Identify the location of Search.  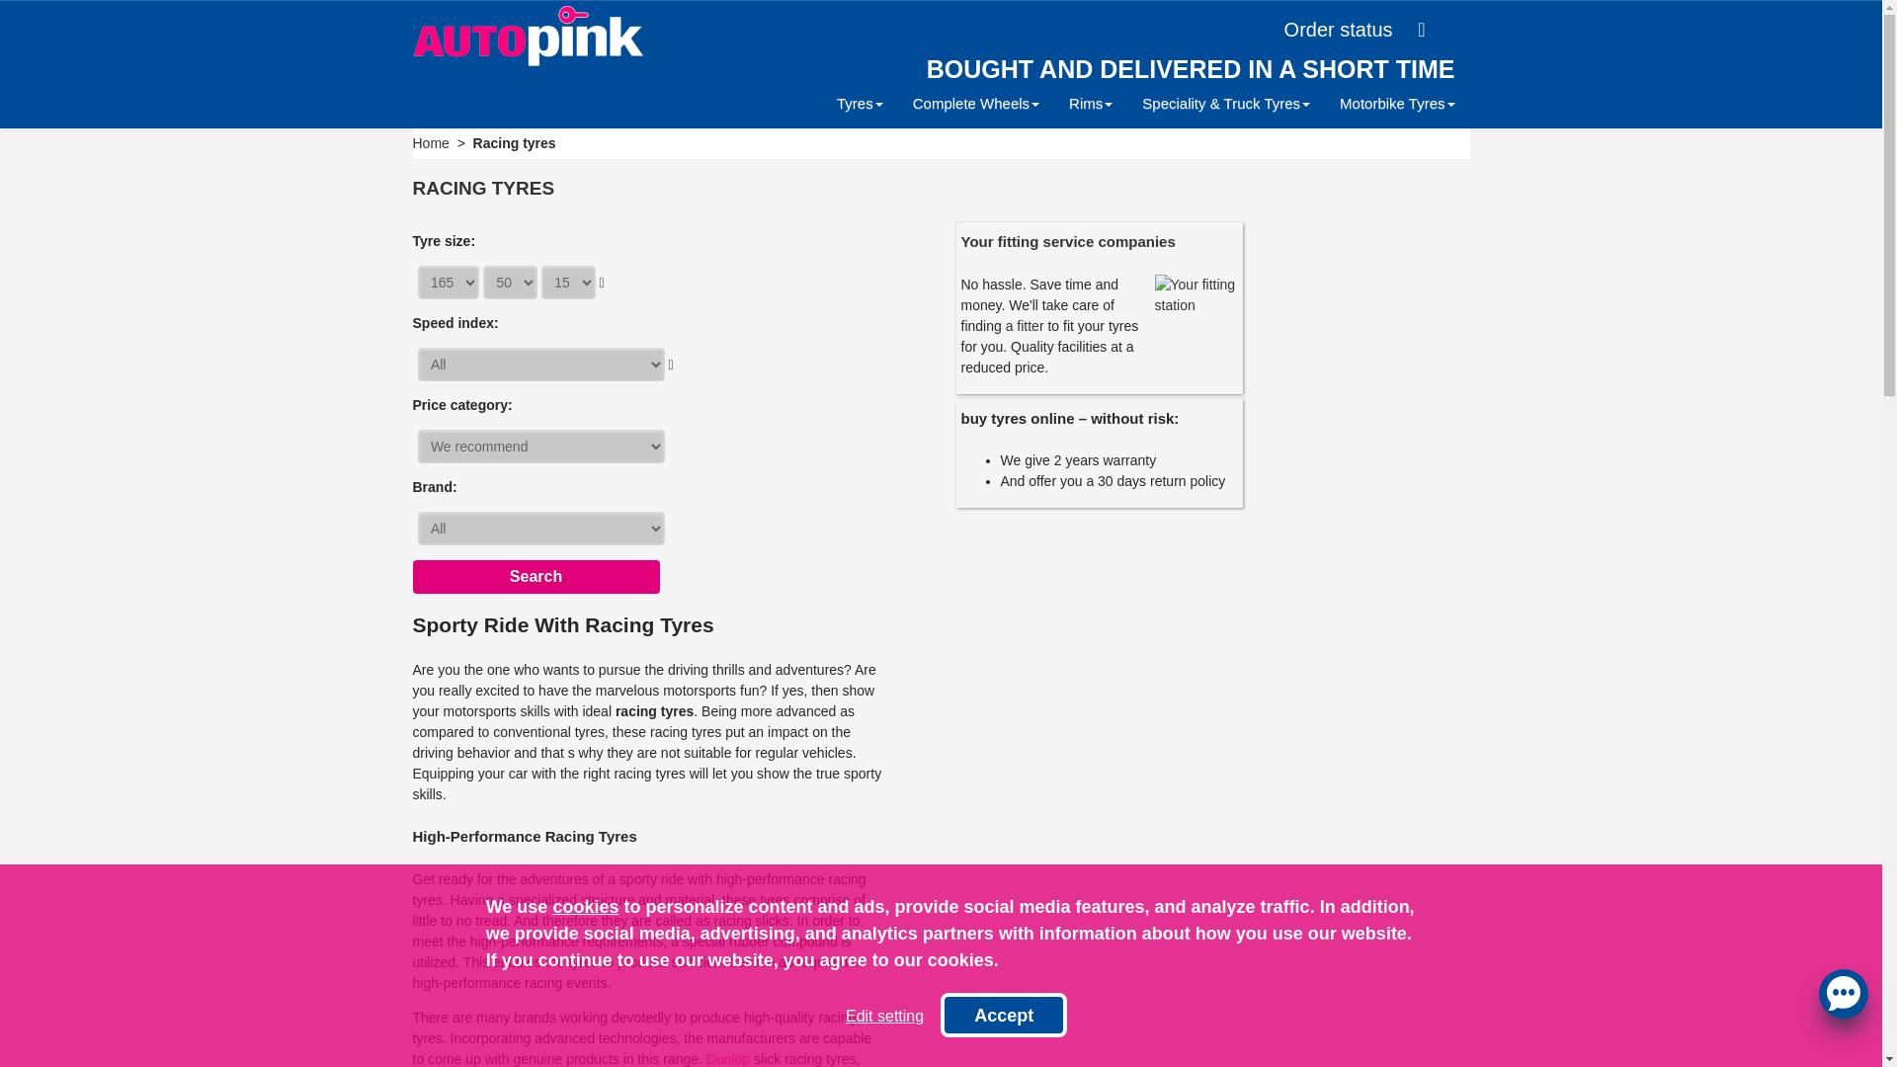
(536, 577).